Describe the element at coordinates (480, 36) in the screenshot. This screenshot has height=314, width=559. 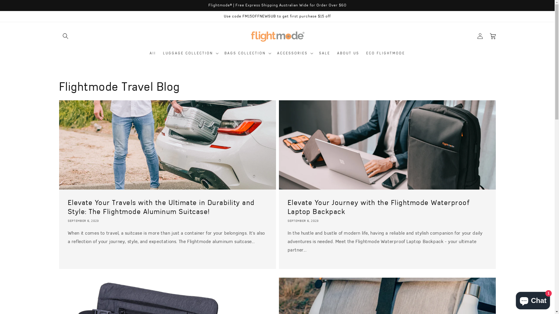
I see `Log in` at that location.